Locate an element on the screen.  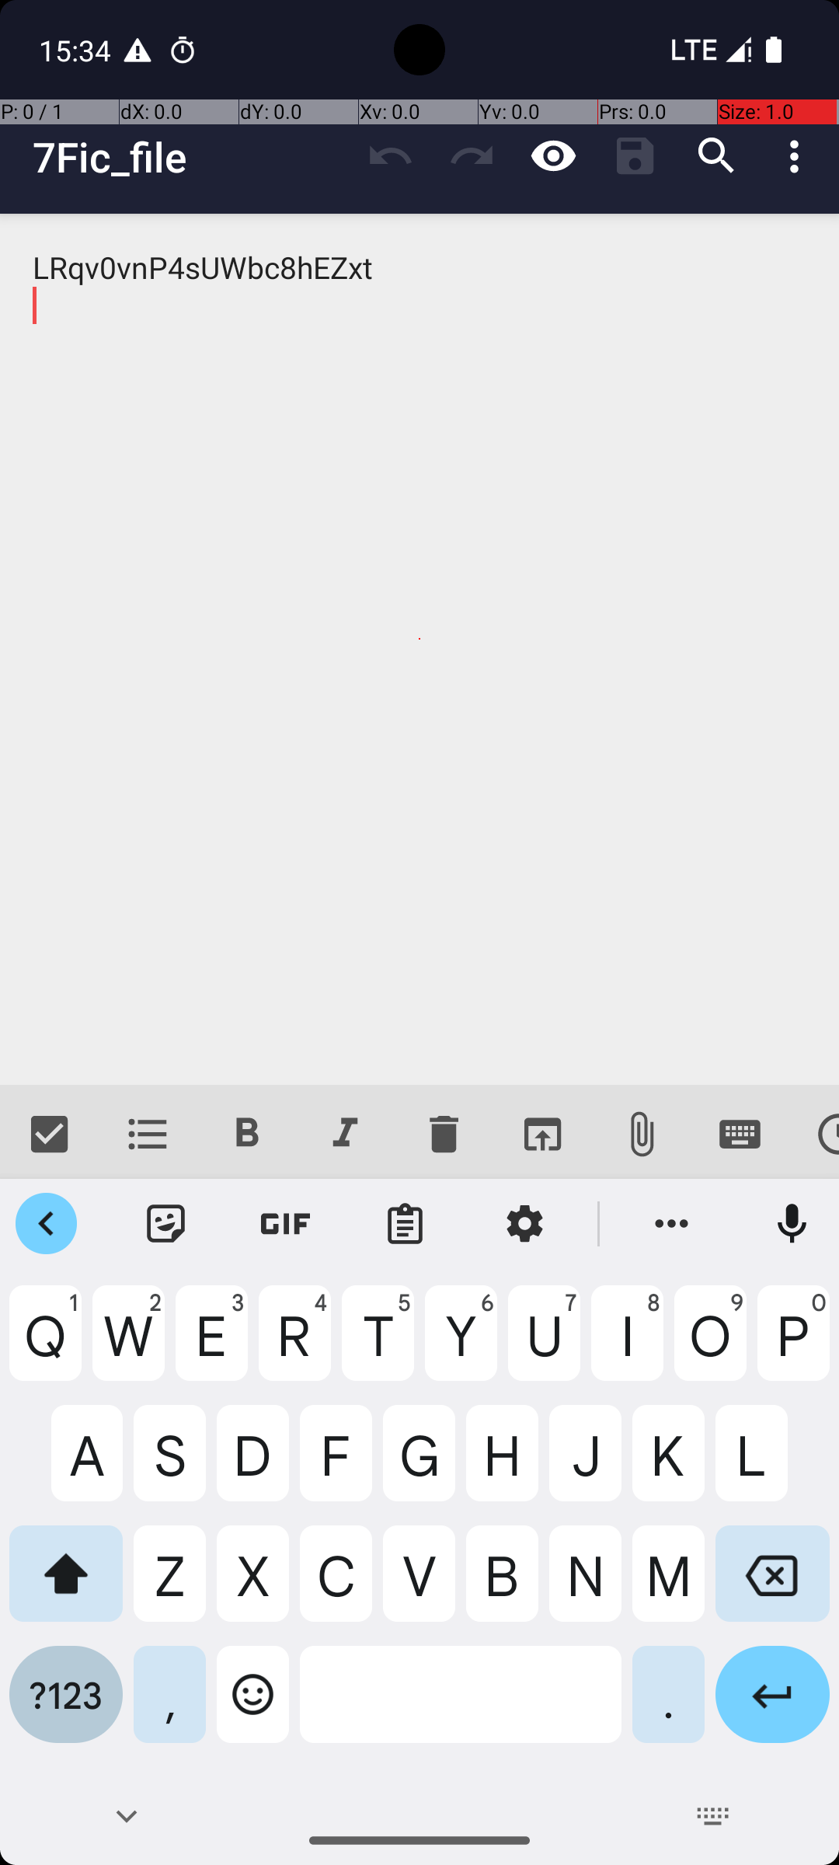
N is located at coordinates (586, 1585).